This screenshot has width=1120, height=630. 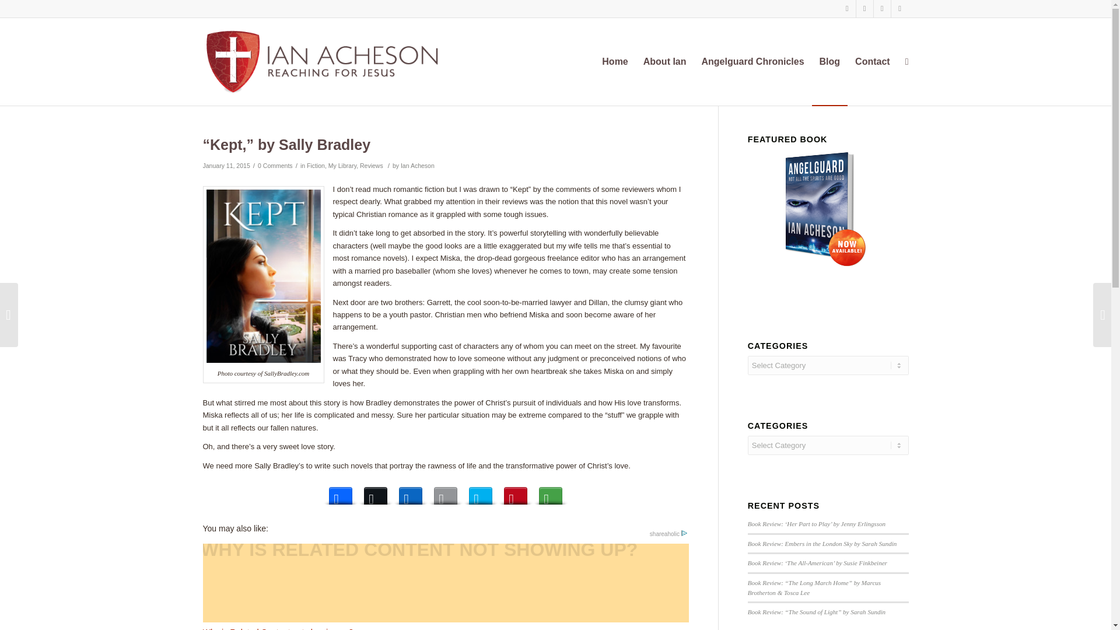 I want to click on Posts by Ian Acheson, so click(x=418, y=166).